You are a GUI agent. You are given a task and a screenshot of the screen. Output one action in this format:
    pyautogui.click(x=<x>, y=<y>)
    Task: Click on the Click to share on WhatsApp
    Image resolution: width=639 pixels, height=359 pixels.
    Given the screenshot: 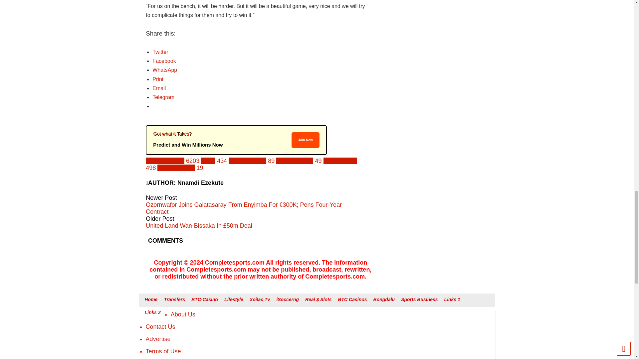 What is the action you would take?
    pyautogui.click(x=164, y=70)
    